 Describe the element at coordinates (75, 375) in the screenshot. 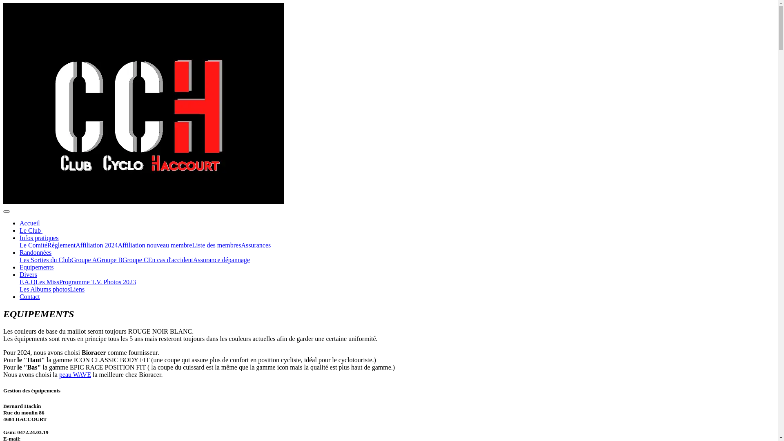

I see `peau WAVE` at that location.